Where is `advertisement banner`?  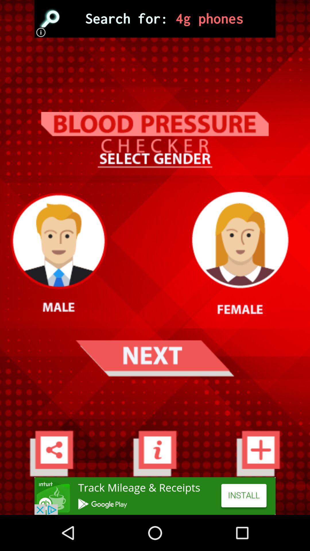 advertisement banner is located at coordinates (155, 19).